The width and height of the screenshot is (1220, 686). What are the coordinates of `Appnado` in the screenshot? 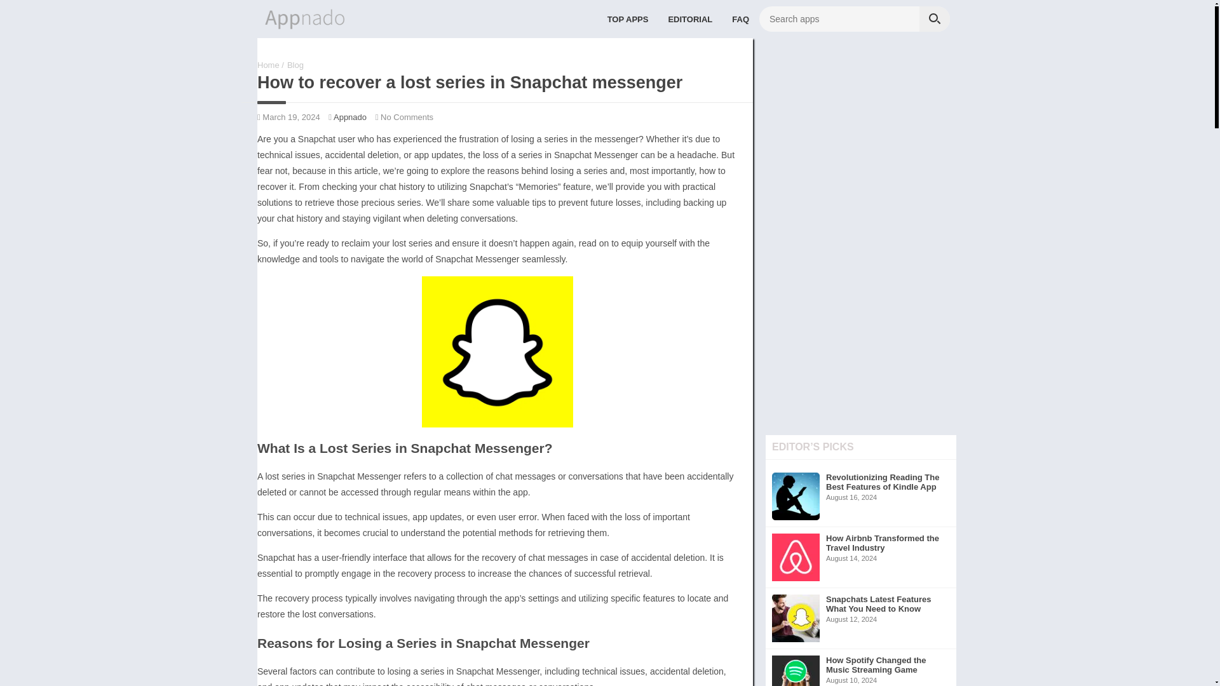 It's located at (349, 117).